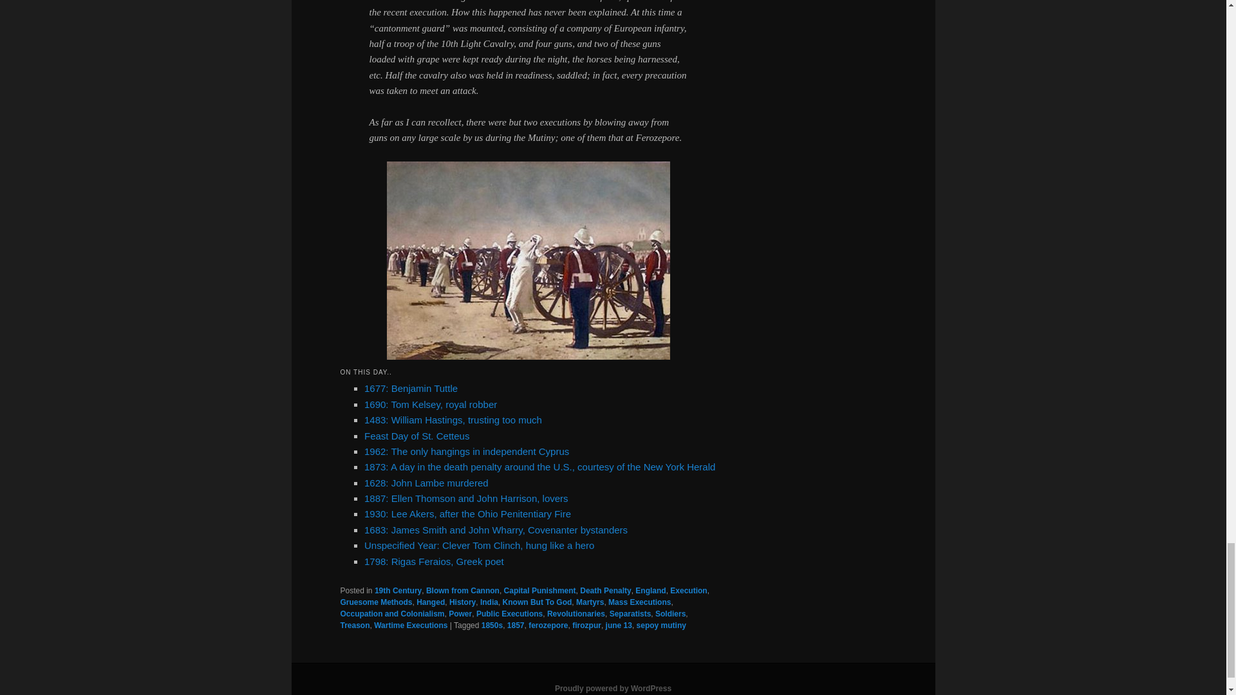 The image size is (1236, 695). I want to click on Blowing from Guns in British India, by Vasily Vereshchagin, so click(528, 356).